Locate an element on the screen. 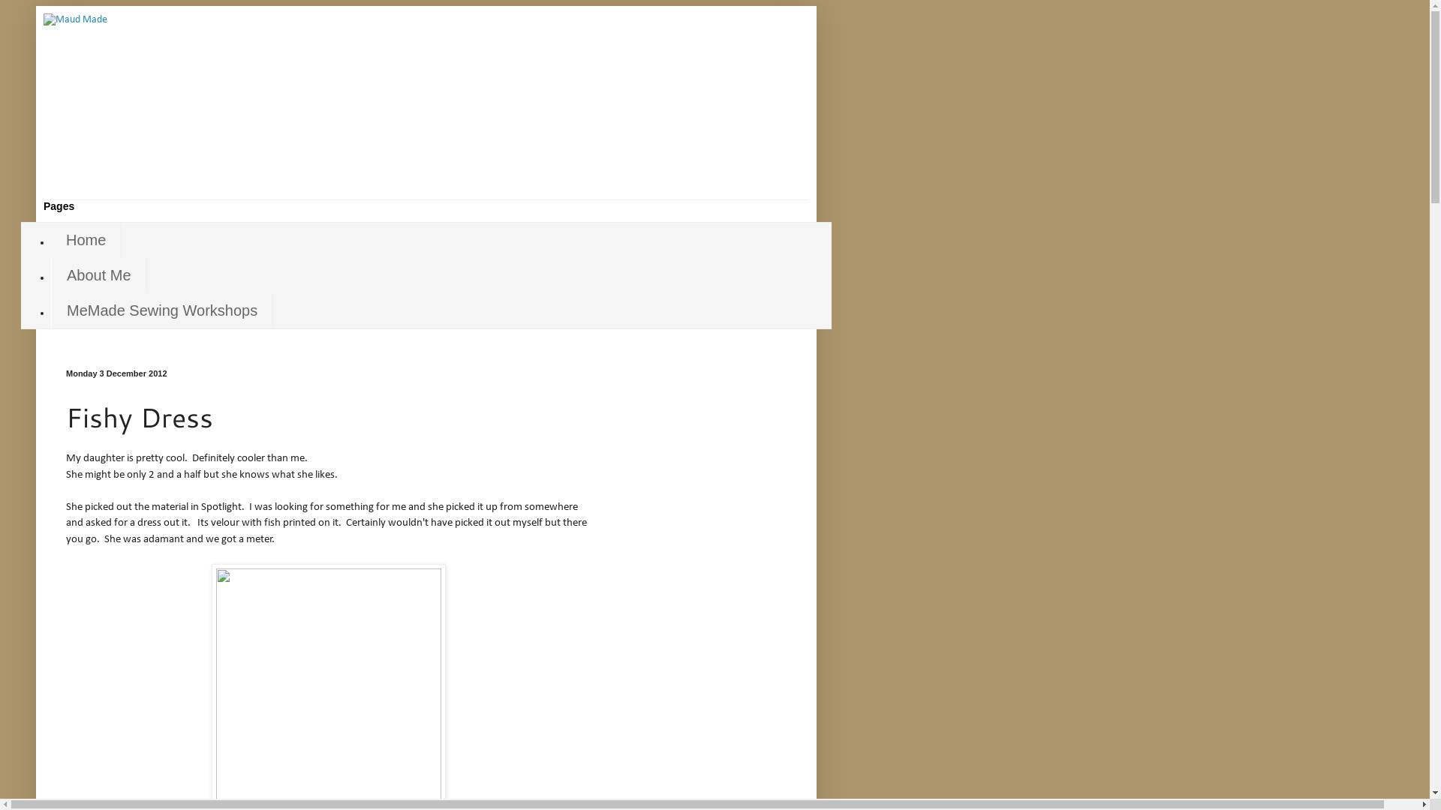 This screenshot has height=810, width=1441. MeMade Sewing Workshops is located at coordinates (162, 310).